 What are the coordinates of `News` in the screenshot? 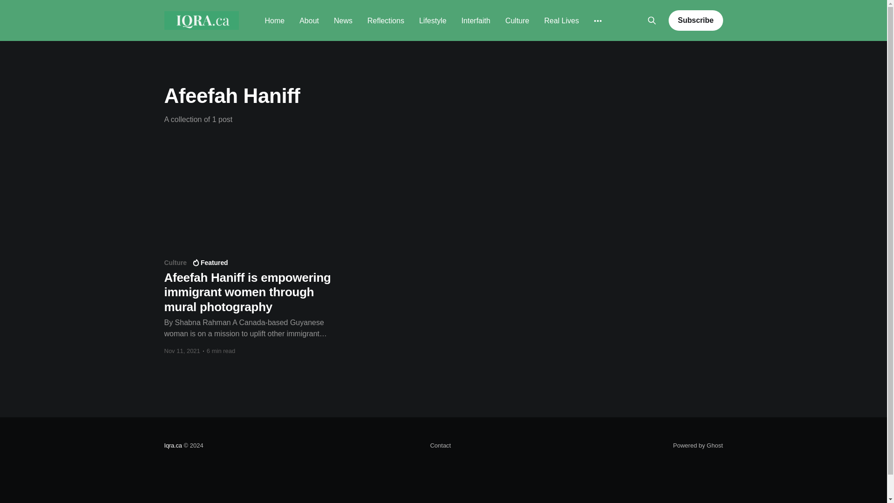 It's located at (343, 20).